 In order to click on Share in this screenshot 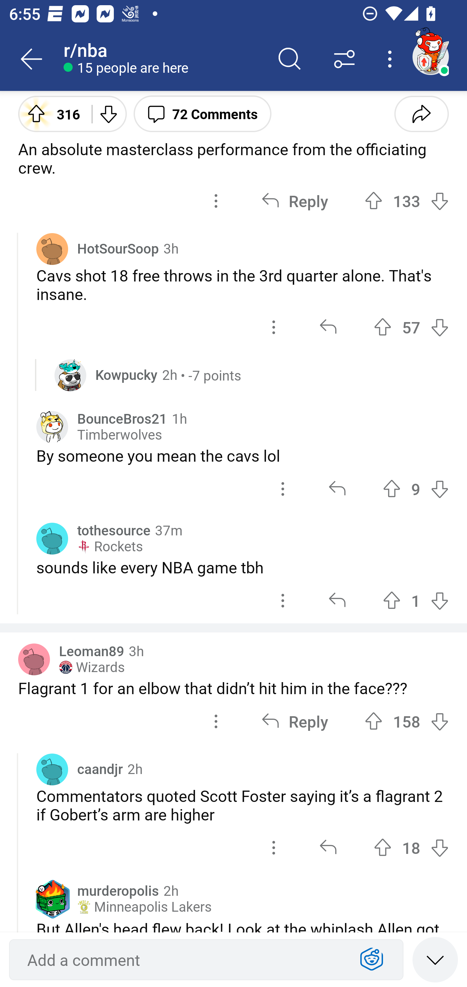, I will do `click(421, 113)`.